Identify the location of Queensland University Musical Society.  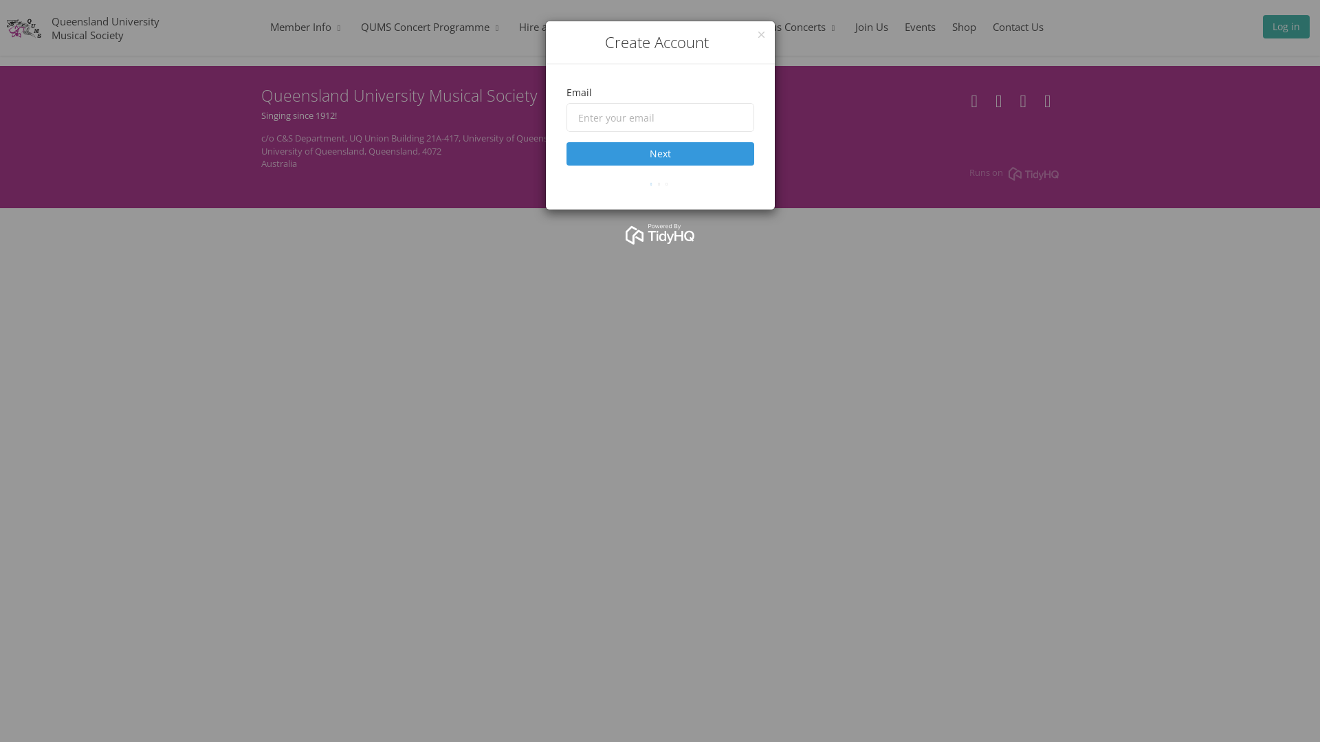
(106, 27).